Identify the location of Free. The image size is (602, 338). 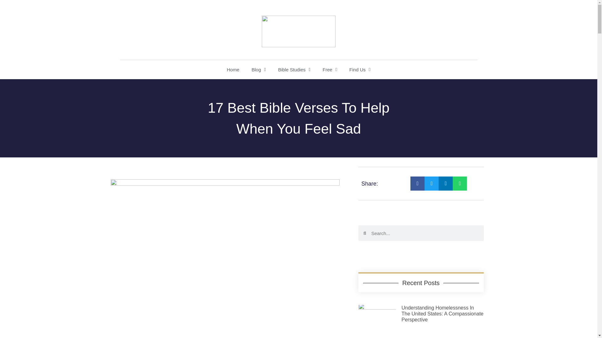
(330, 69).